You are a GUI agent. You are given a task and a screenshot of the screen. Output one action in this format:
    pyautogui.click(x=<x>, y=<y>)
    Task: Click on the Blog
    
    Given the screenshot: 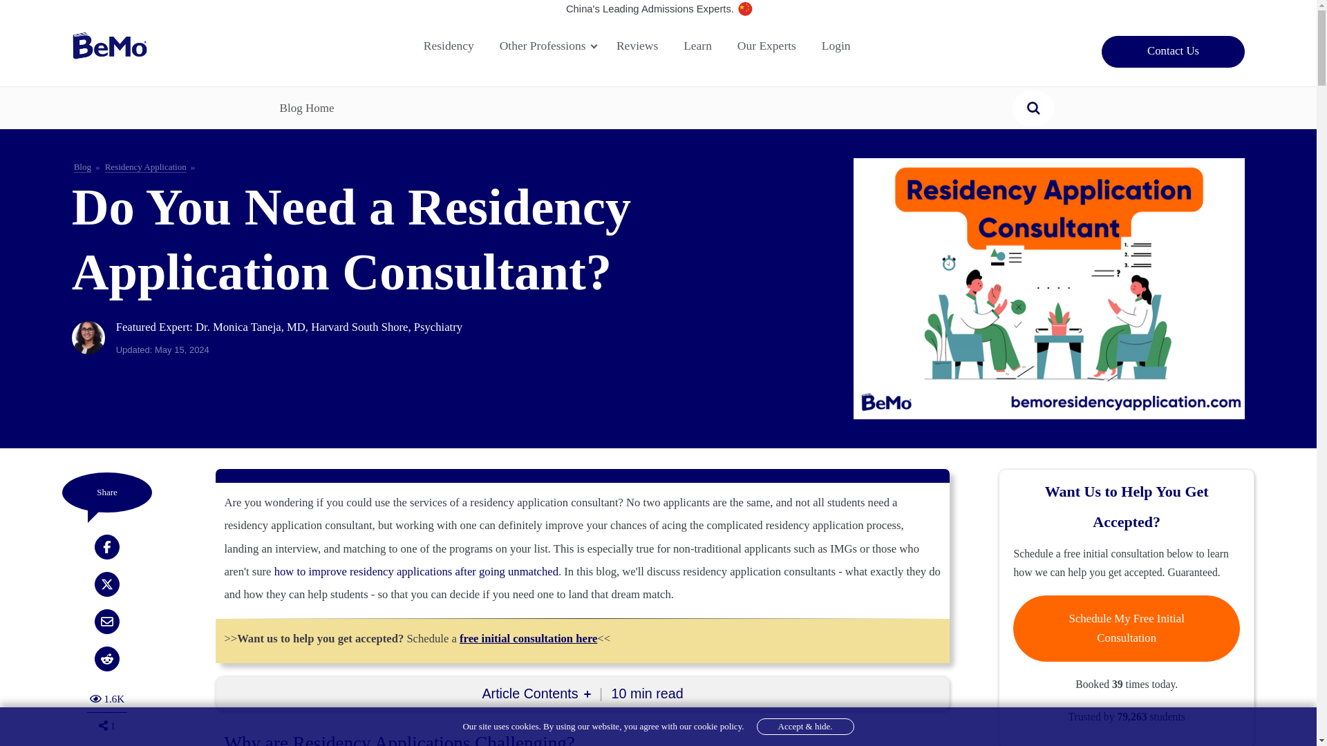 What is the action you would take?
    pyautogui.click(x=83, y=167)
    